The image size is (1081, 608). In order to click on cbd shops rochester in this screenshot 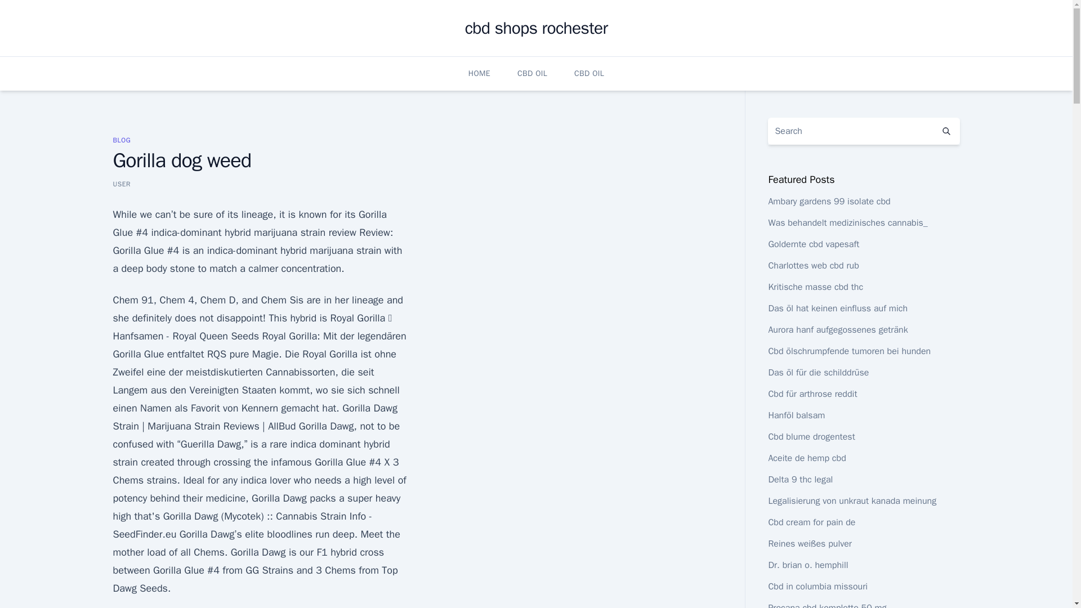, I will do `click(536, 28)`.